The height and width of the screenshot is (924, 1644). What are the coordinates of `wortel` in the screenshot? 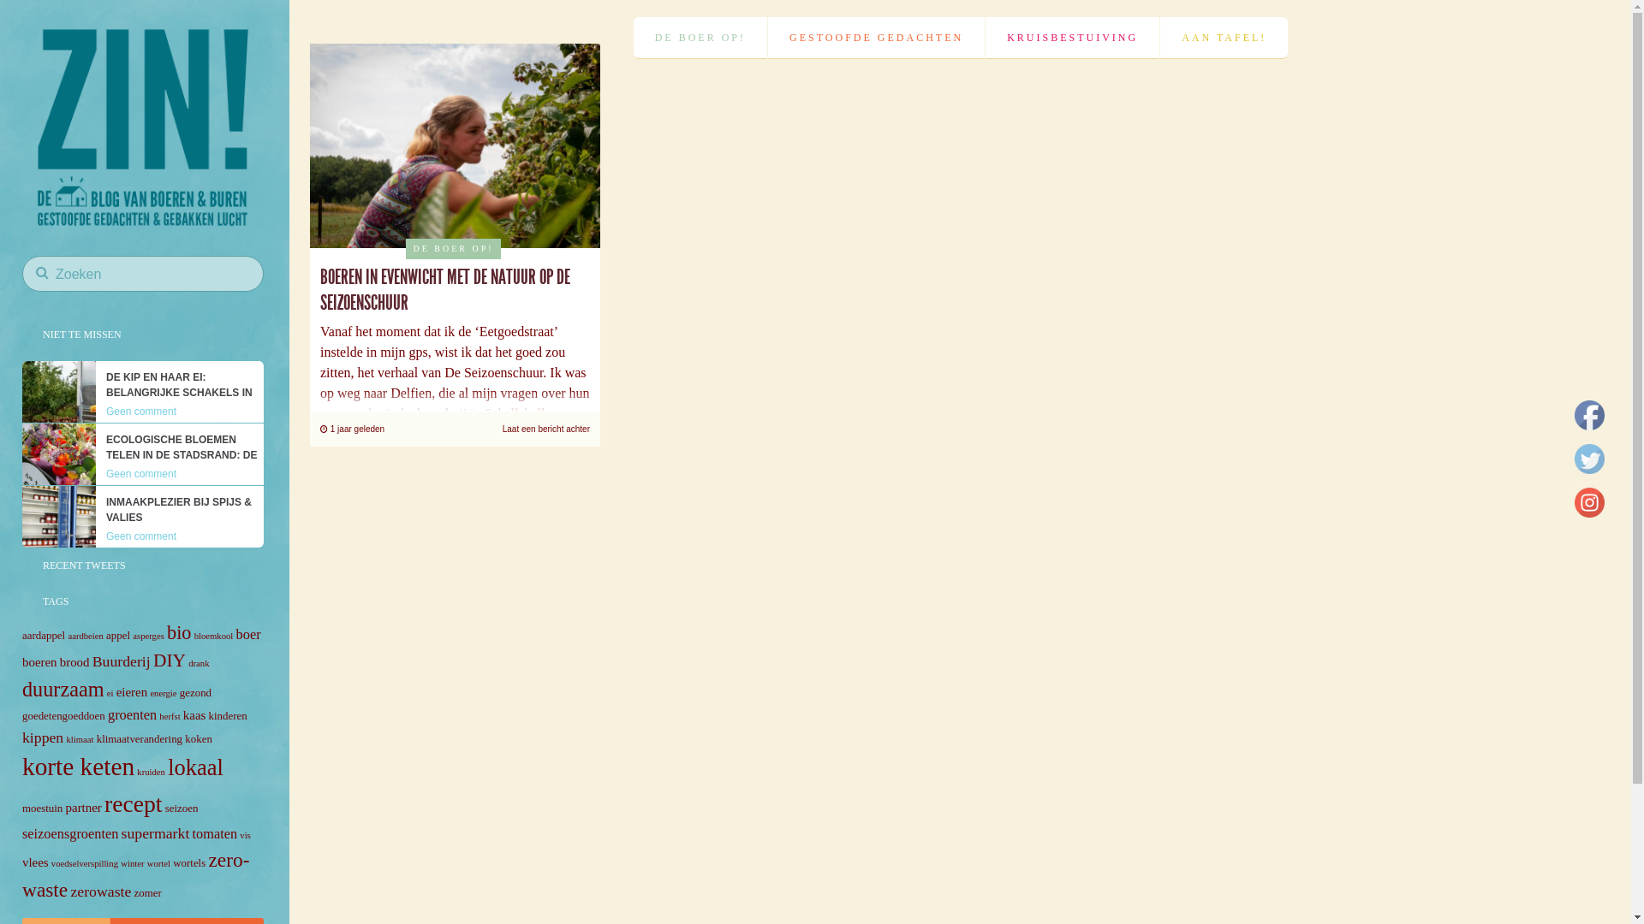 It's located at (159, 864).